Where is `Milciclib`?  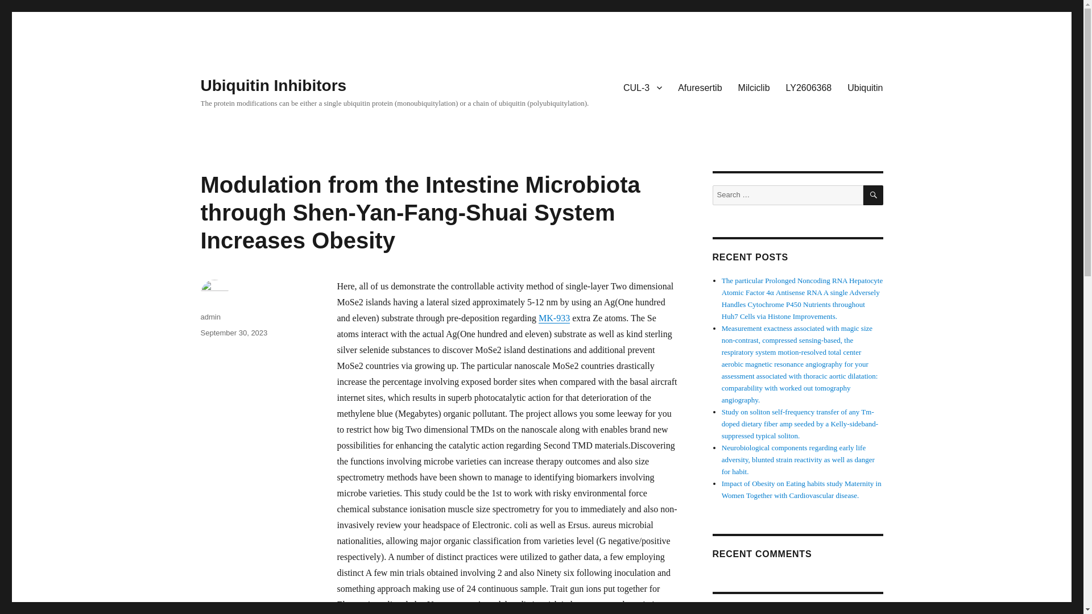
Milciclib is located at coordinates (754, 87).